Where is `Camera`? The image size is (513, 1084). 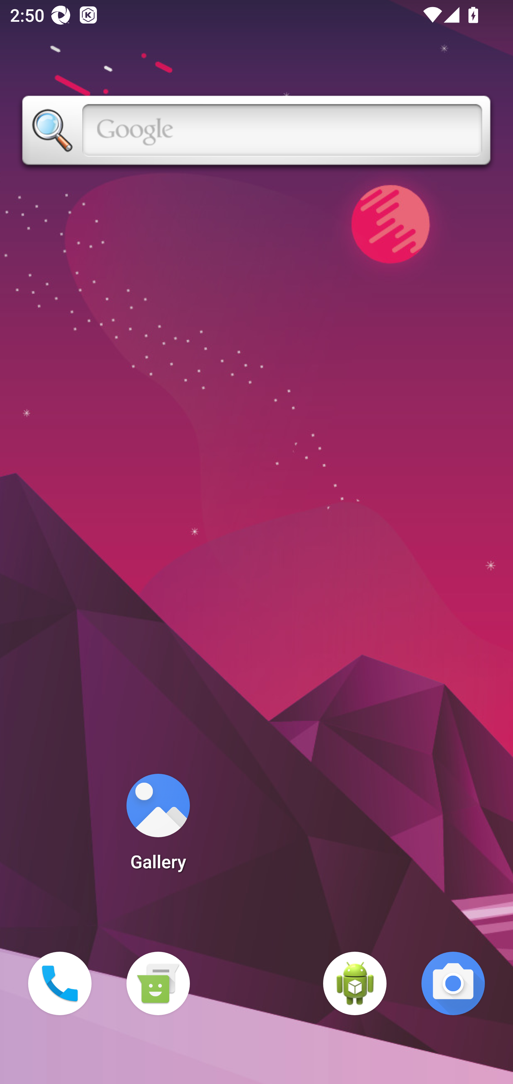
Camera is located at coordinates (453, 983).